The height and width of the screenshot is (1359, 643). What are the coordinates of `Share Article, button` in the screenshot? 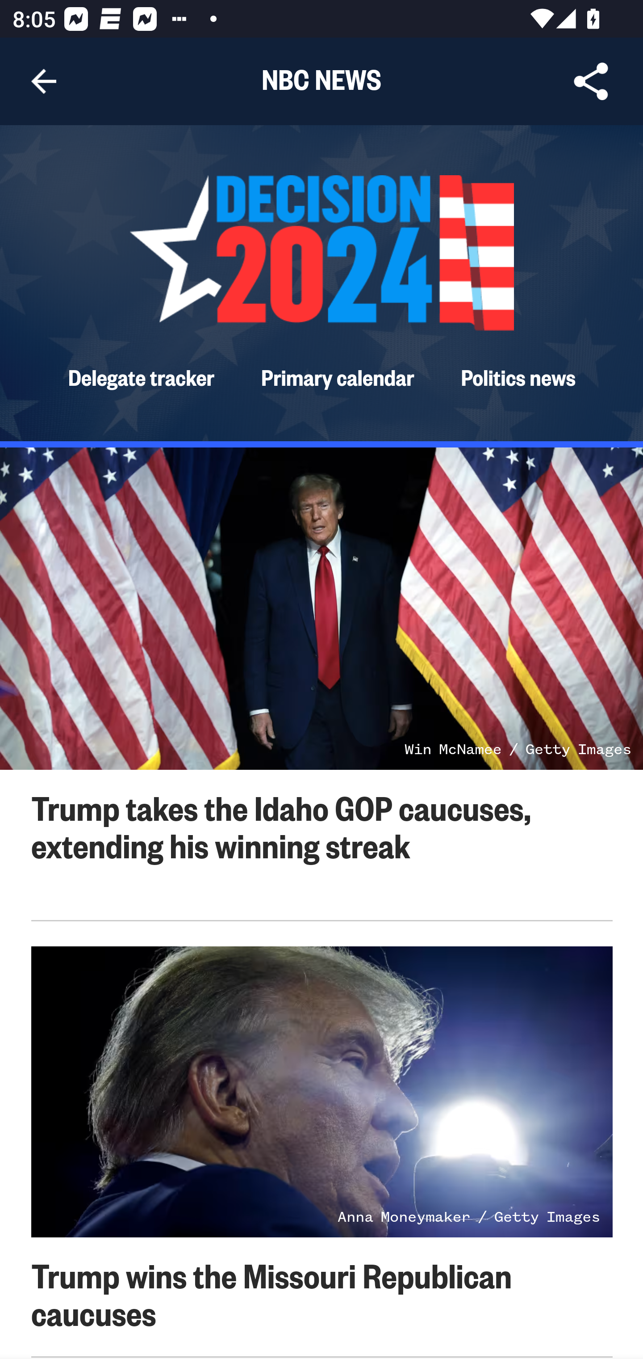 It's located at (591, 81).